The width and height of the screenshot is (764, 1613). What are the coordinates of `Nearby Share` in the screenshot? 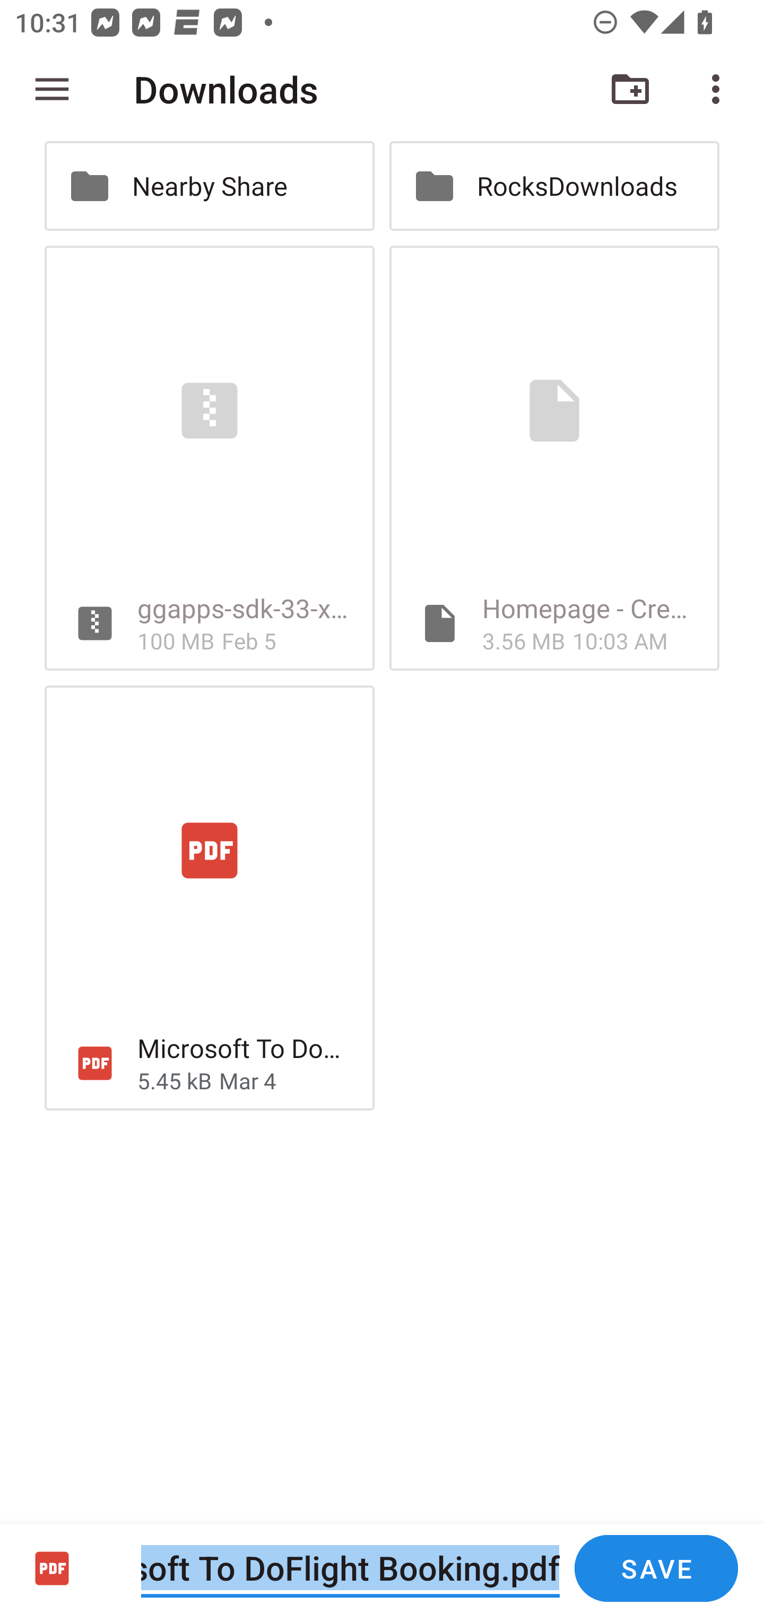 It's located at (209, 186).